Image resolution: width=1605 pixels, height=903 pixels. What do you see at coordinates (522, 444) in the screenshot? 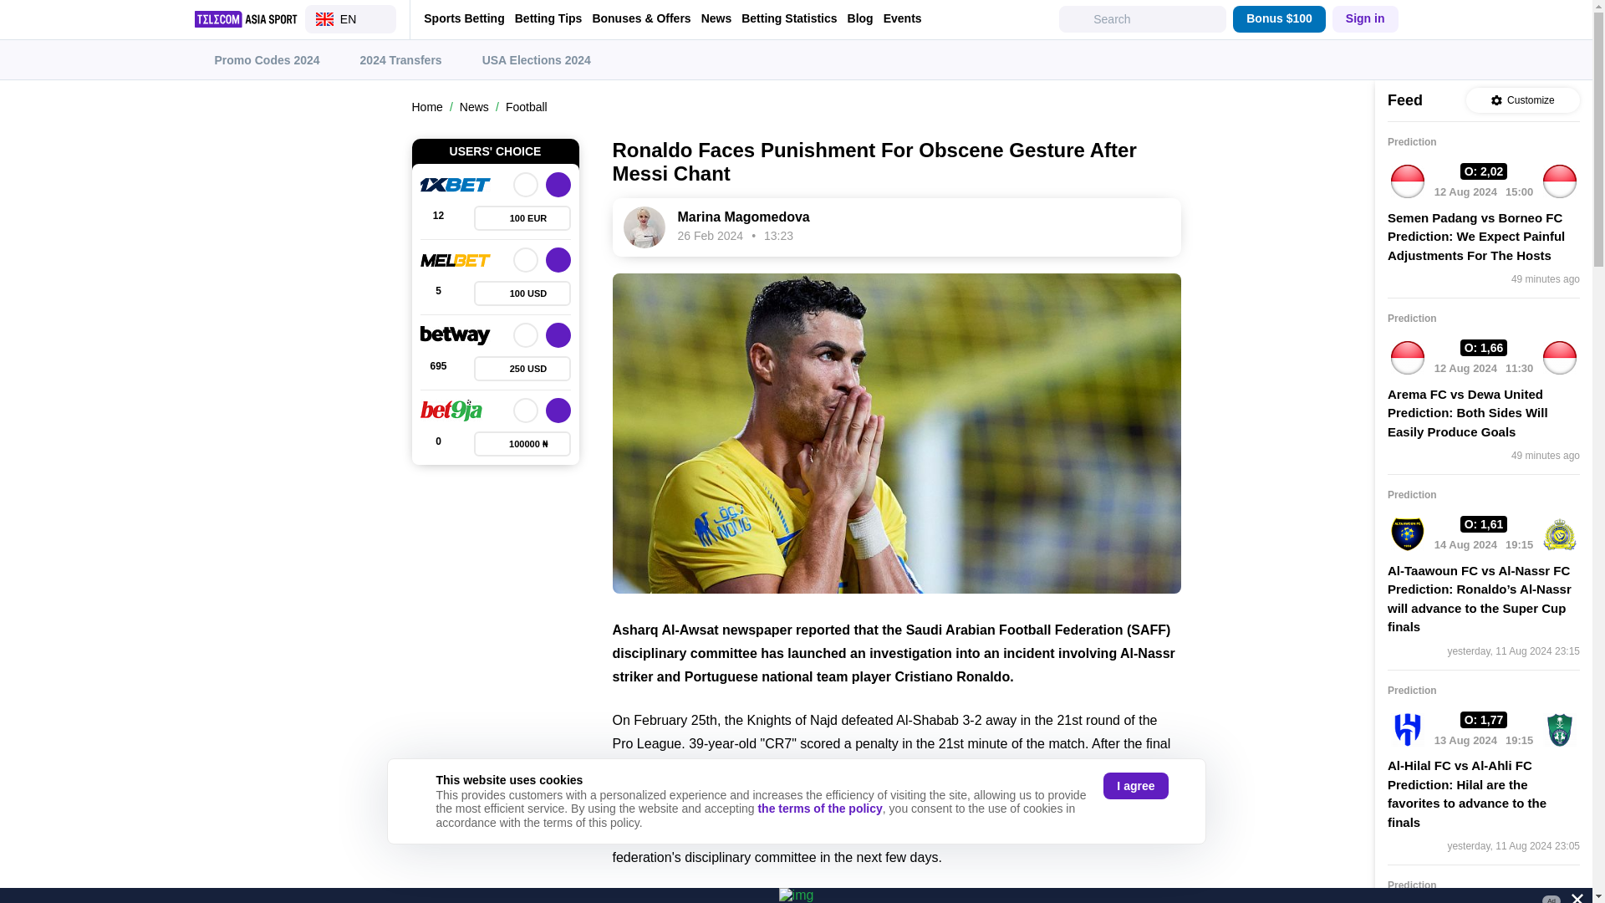
I see `Bonuses` at bounding box center [522, 444].